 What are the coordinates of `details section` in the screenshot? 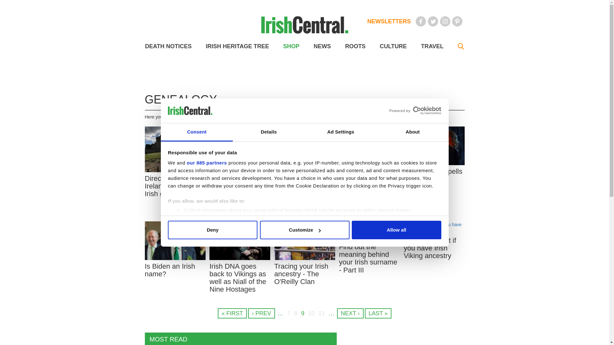 It's located at (391, 226).